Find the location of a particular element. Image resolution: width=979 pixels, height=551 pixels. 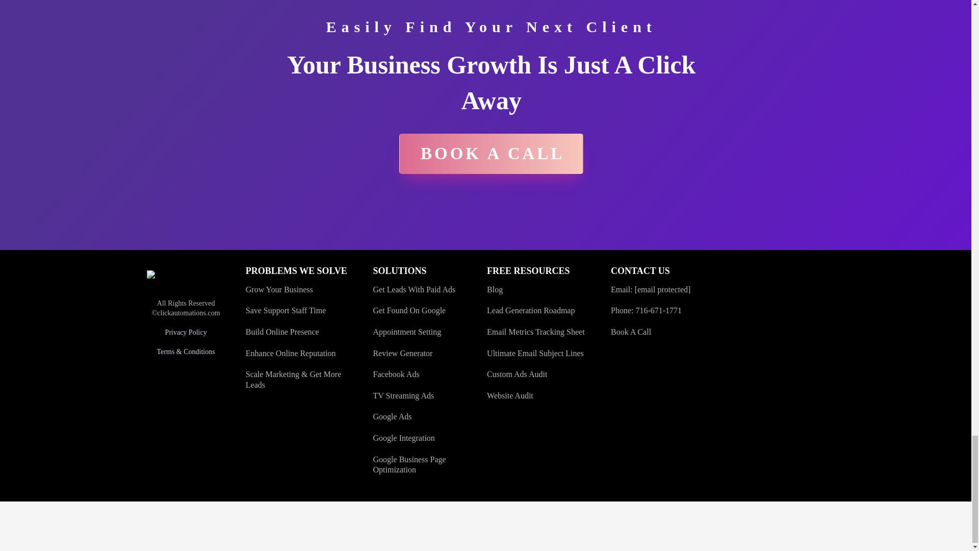

Custom is located at coordinates (500, 373).